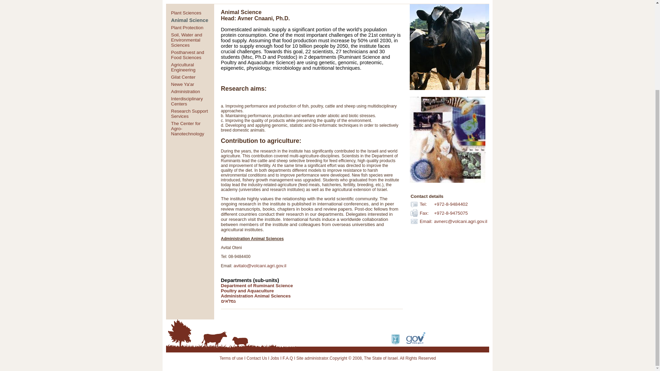 This screenshot has width=660, height=371. Describe the element at coordinates (183, 77) in the screenshot. I see `Gilat Center` at that location.